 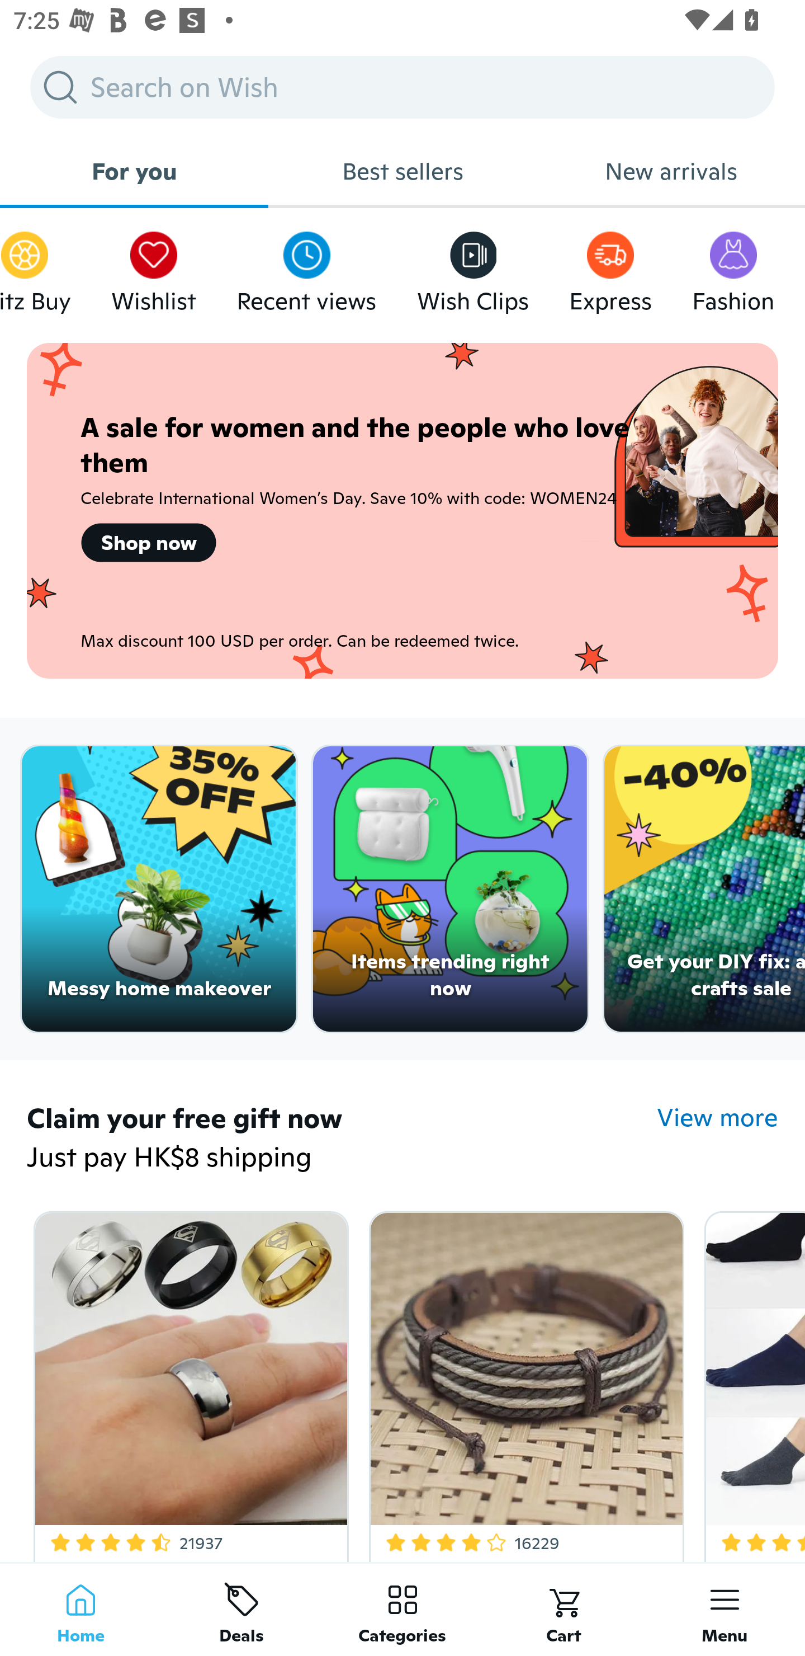 What do you see at coordinates (724, 1609) in the screenshot?
I see `Menu` at bounding box center [724, 1609].